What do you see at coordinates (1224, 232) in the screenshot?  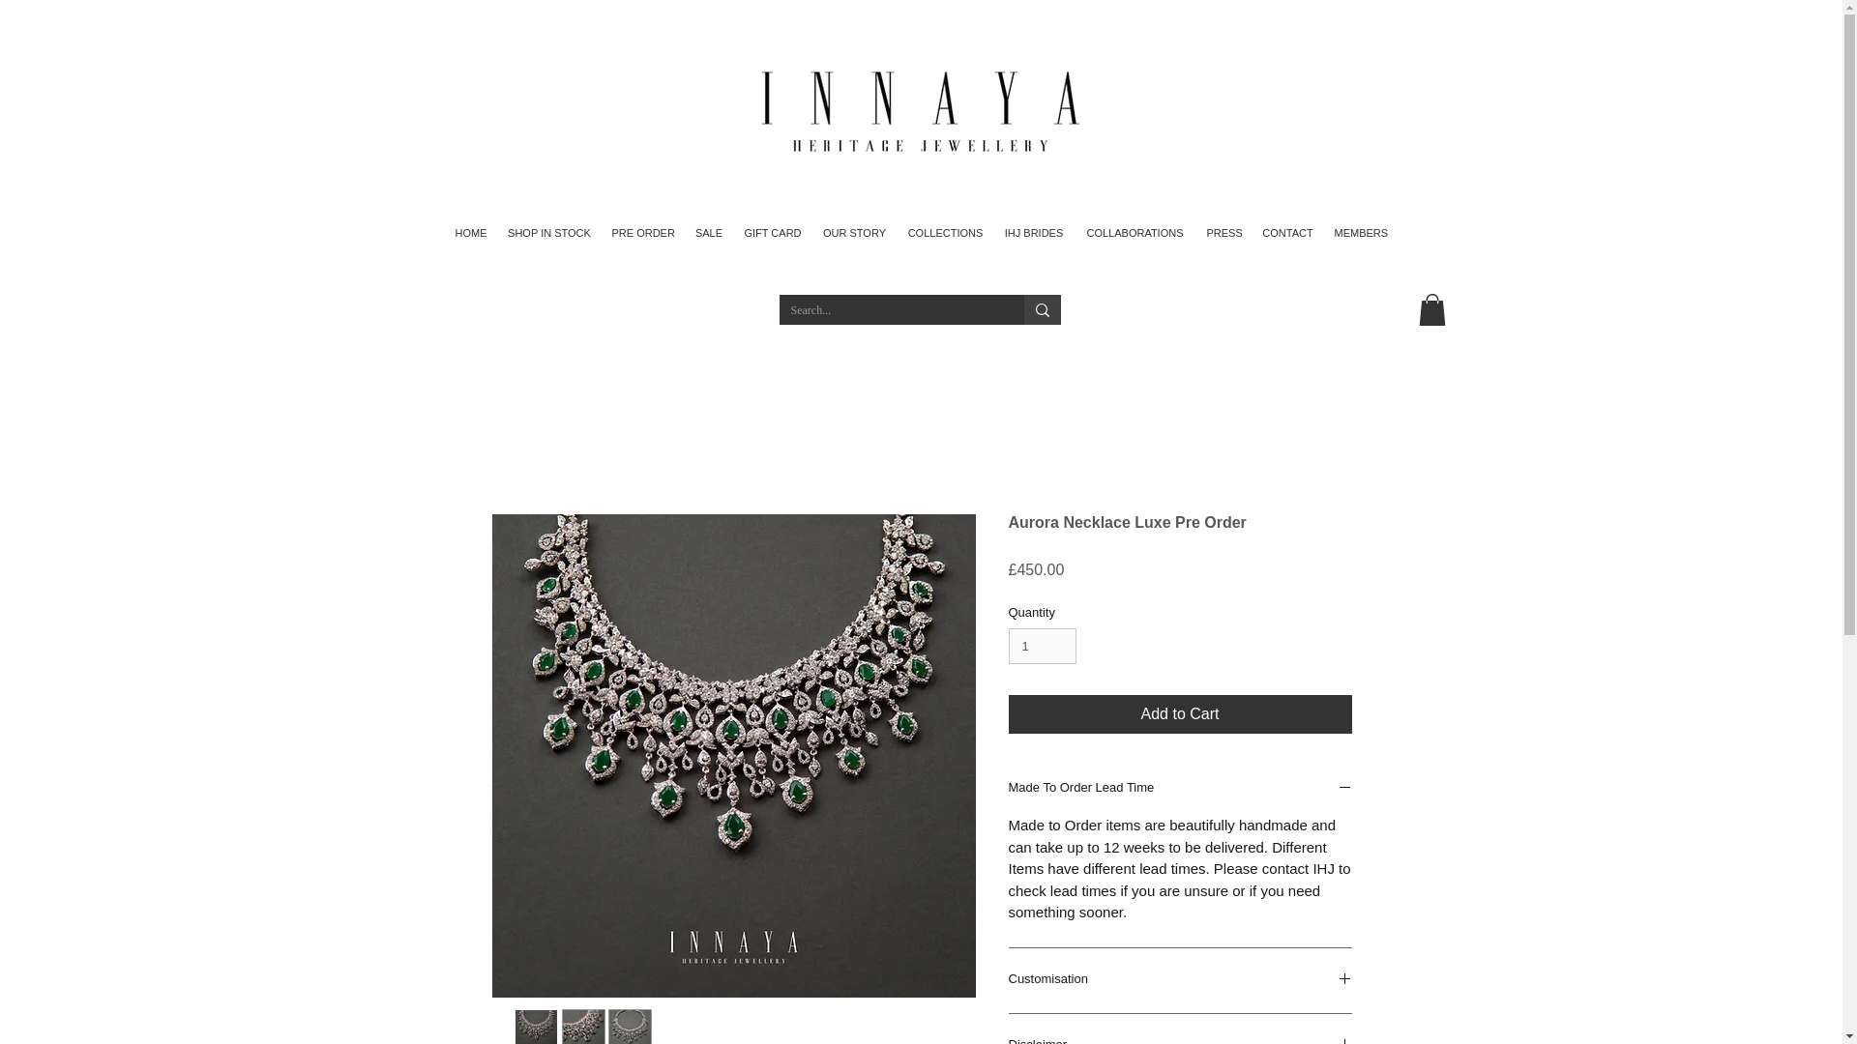 I see `PRESS` at bounding box center [1224, 232].